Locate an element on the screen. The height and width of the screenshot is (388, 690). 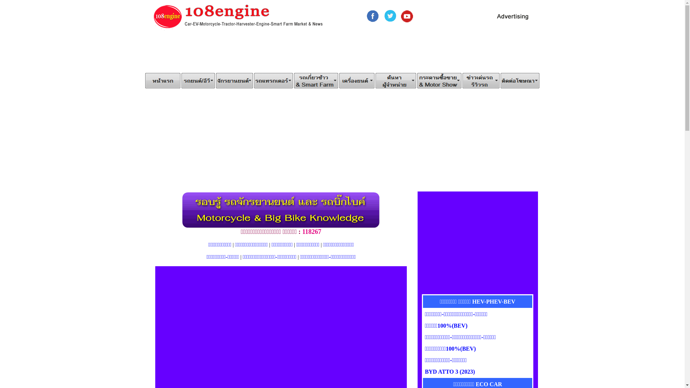
YouTube108engine is located at coordinates (407, 16).